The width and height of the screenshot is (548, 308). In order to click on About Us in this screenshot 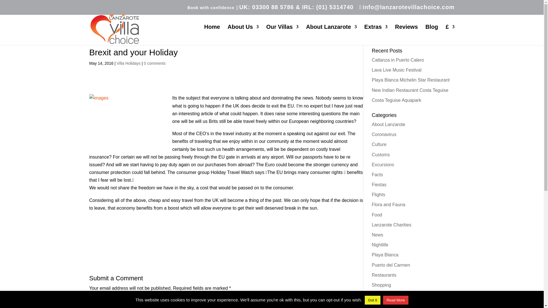, I will do `click(243, 35)`.